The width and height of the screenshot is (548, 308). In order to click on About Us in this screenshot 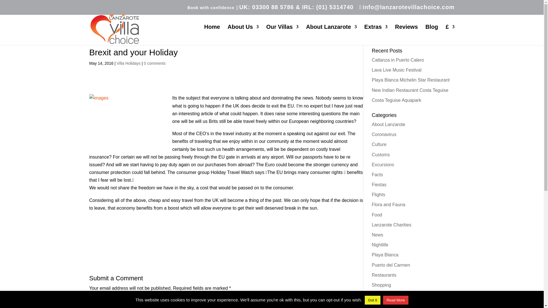, I will do `click(243, 35)`.